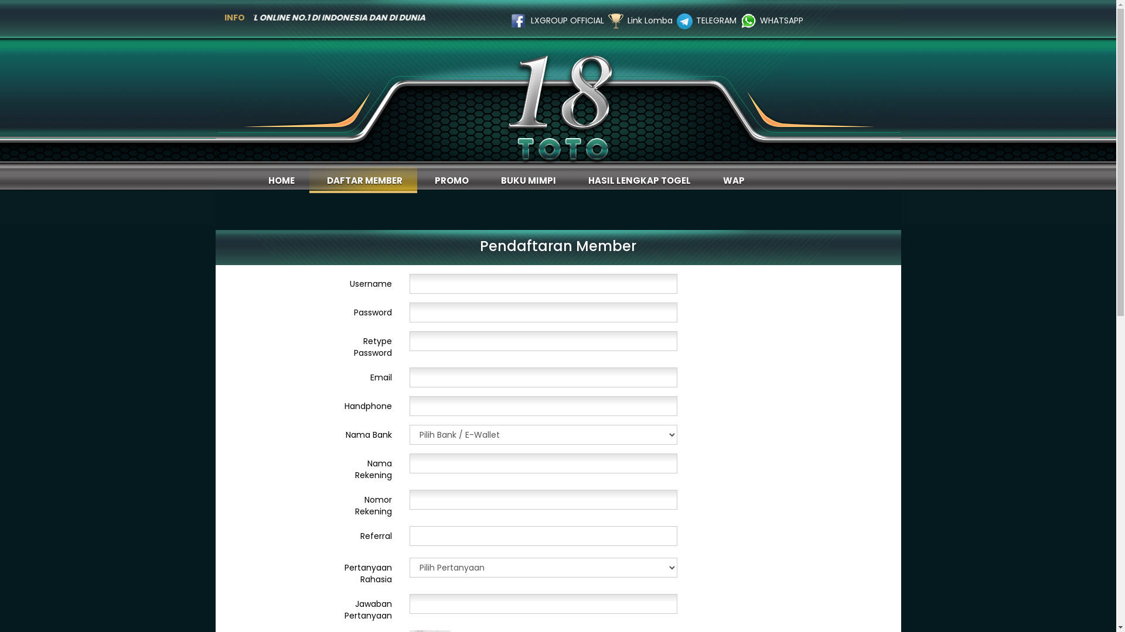 The width and height of the screenshot is (1125, 632). What do you see at coordinates (450, 180) in the screenshot?
I see `PROMO` at bounding box center [450, 180].